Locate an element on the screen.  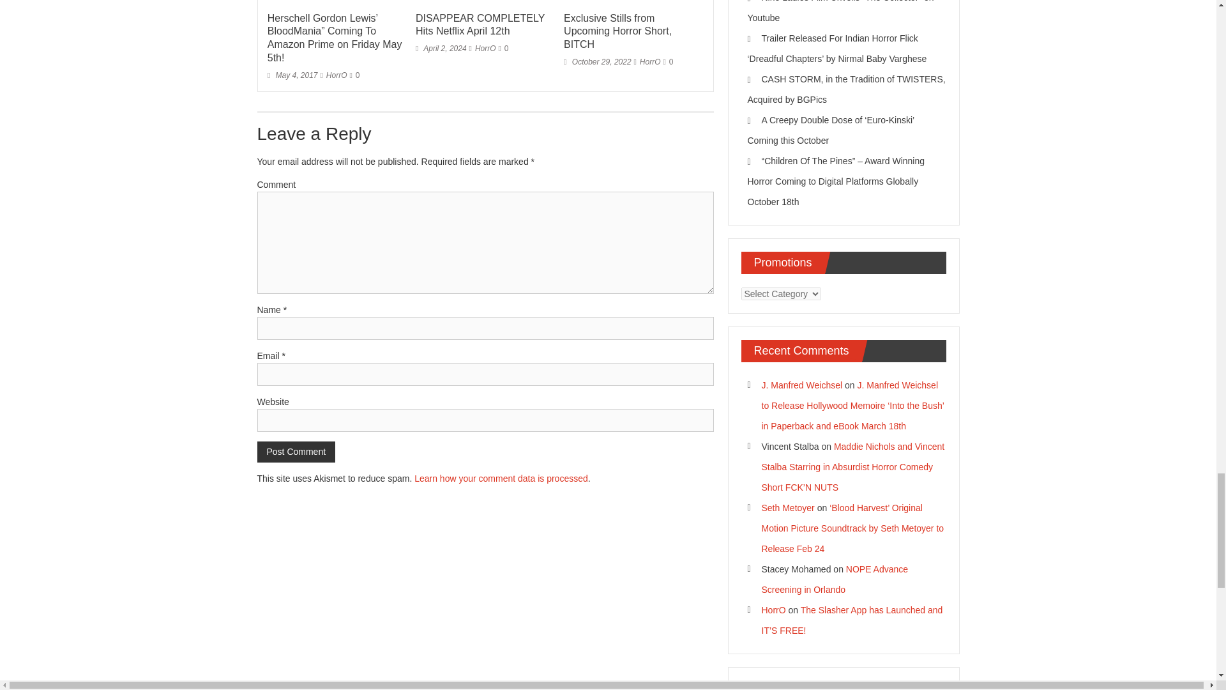
9:00 am is located at coordinates (292, 75).